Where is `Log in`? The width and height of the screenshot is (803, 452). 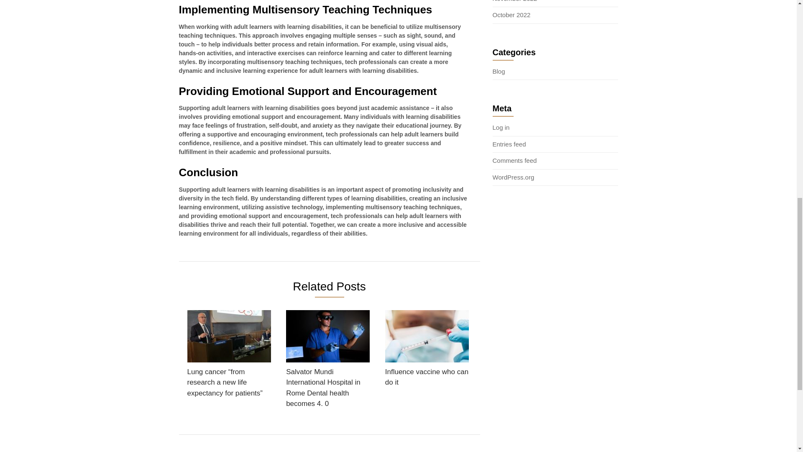
Log in is located at coordinates (501, 127).